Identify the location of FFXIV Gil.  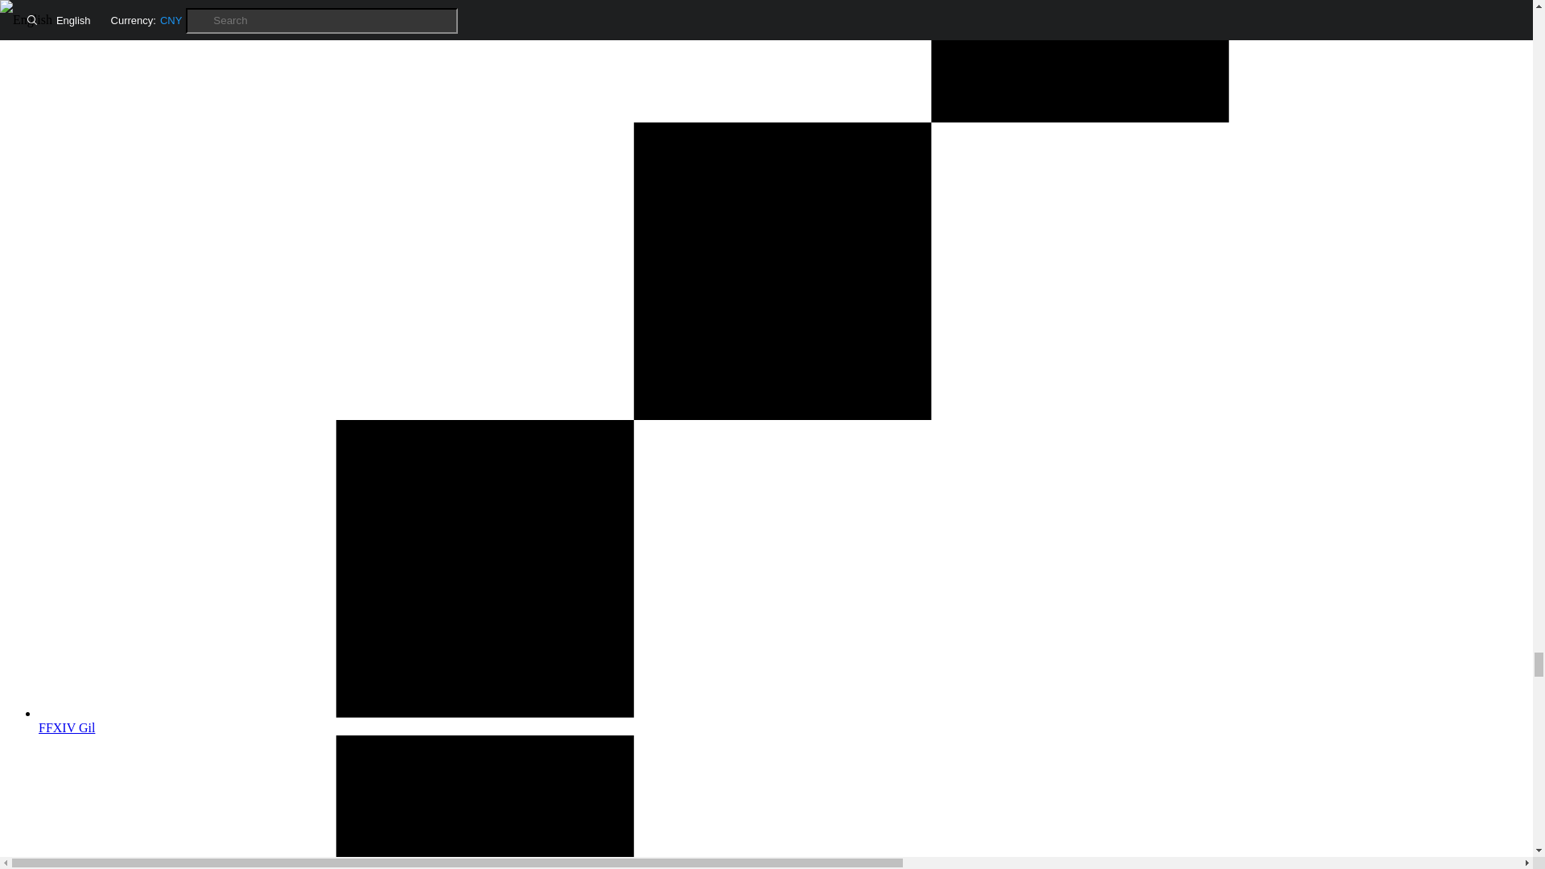
(782, 720).